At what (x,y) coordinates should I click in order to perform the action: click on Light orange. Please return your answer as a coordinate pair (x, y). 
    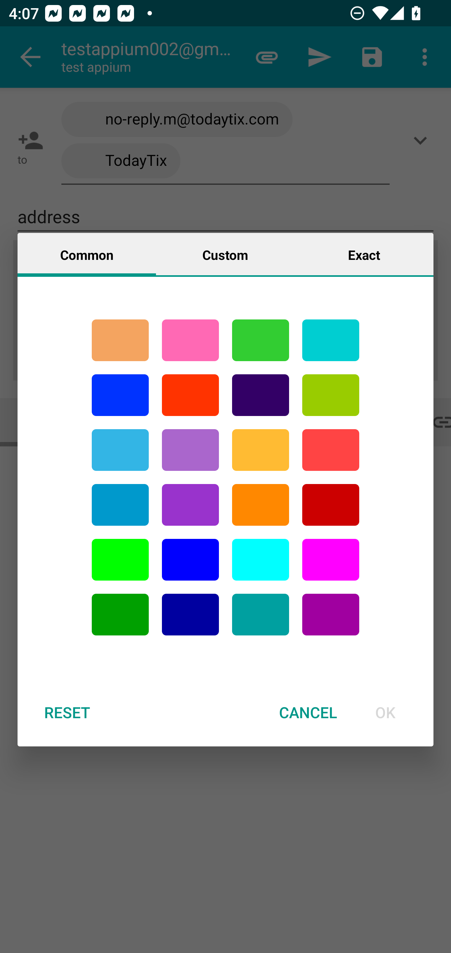
    Looking at the image, I should click on (261, 450).